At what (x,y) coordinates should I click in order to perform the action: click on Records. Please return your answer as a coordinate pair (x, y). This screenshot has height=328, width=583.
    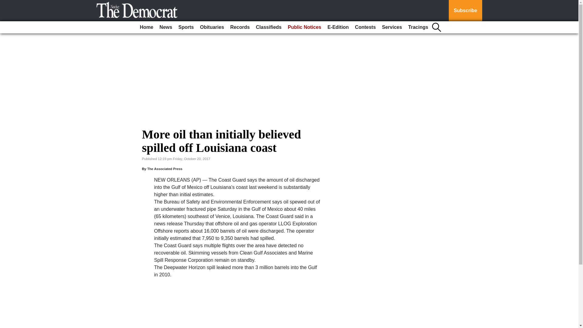
    Looking at the image, I should click on (240, 27).